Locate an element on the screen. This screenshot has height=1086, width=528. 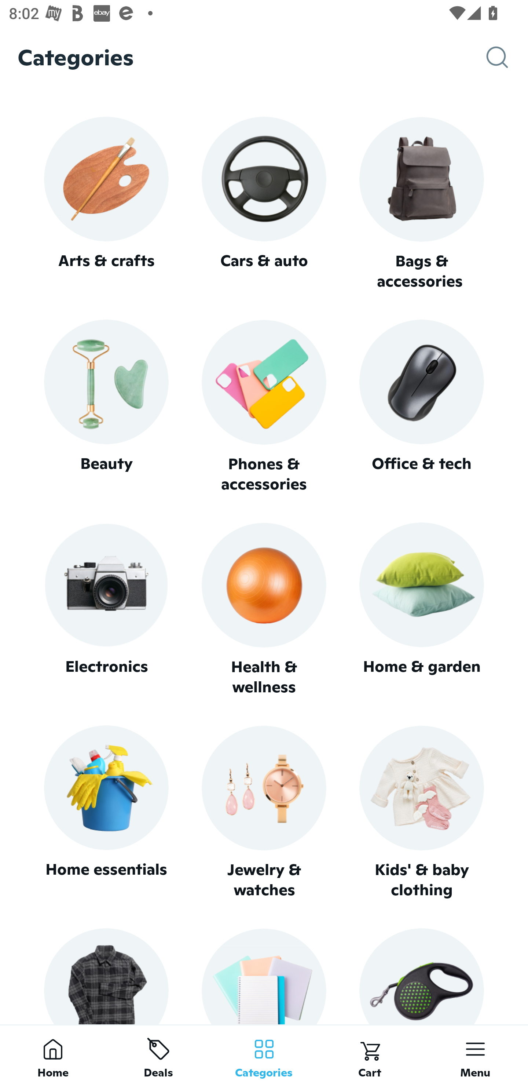
Beauty is located at coordinates (106, 407).